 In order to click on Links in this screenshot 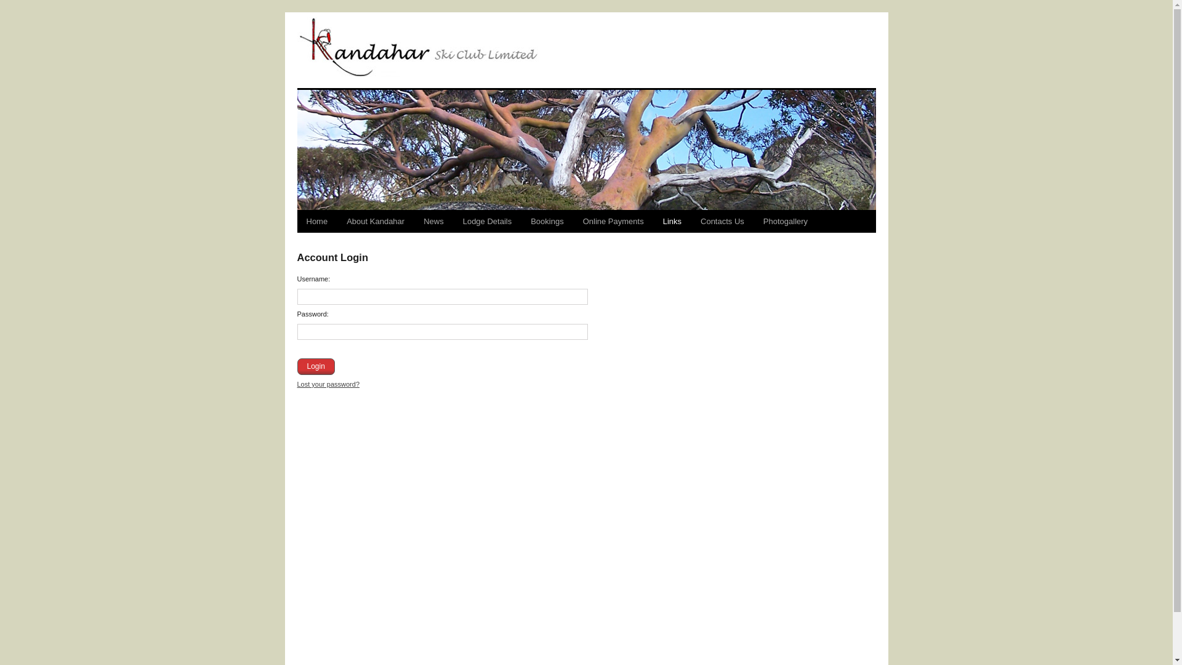, I will do `click(672, 222)`.